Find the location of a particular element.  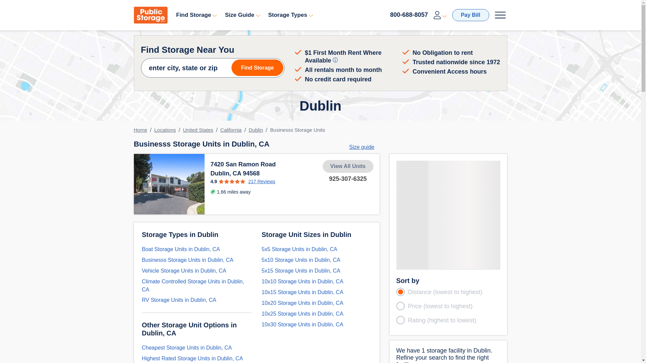

Size Guide is located at coordinates (243, 15).